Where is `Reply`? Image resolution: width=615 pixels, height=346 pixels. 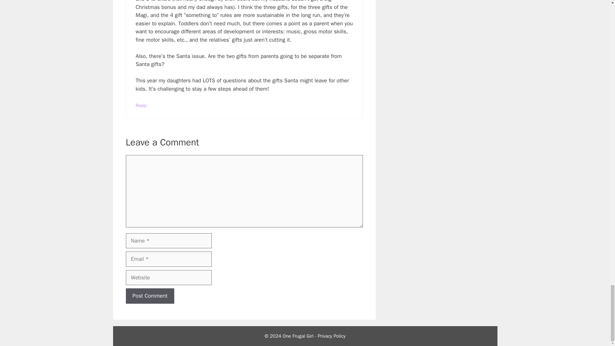 Reply is located at coordinates (141, 105).